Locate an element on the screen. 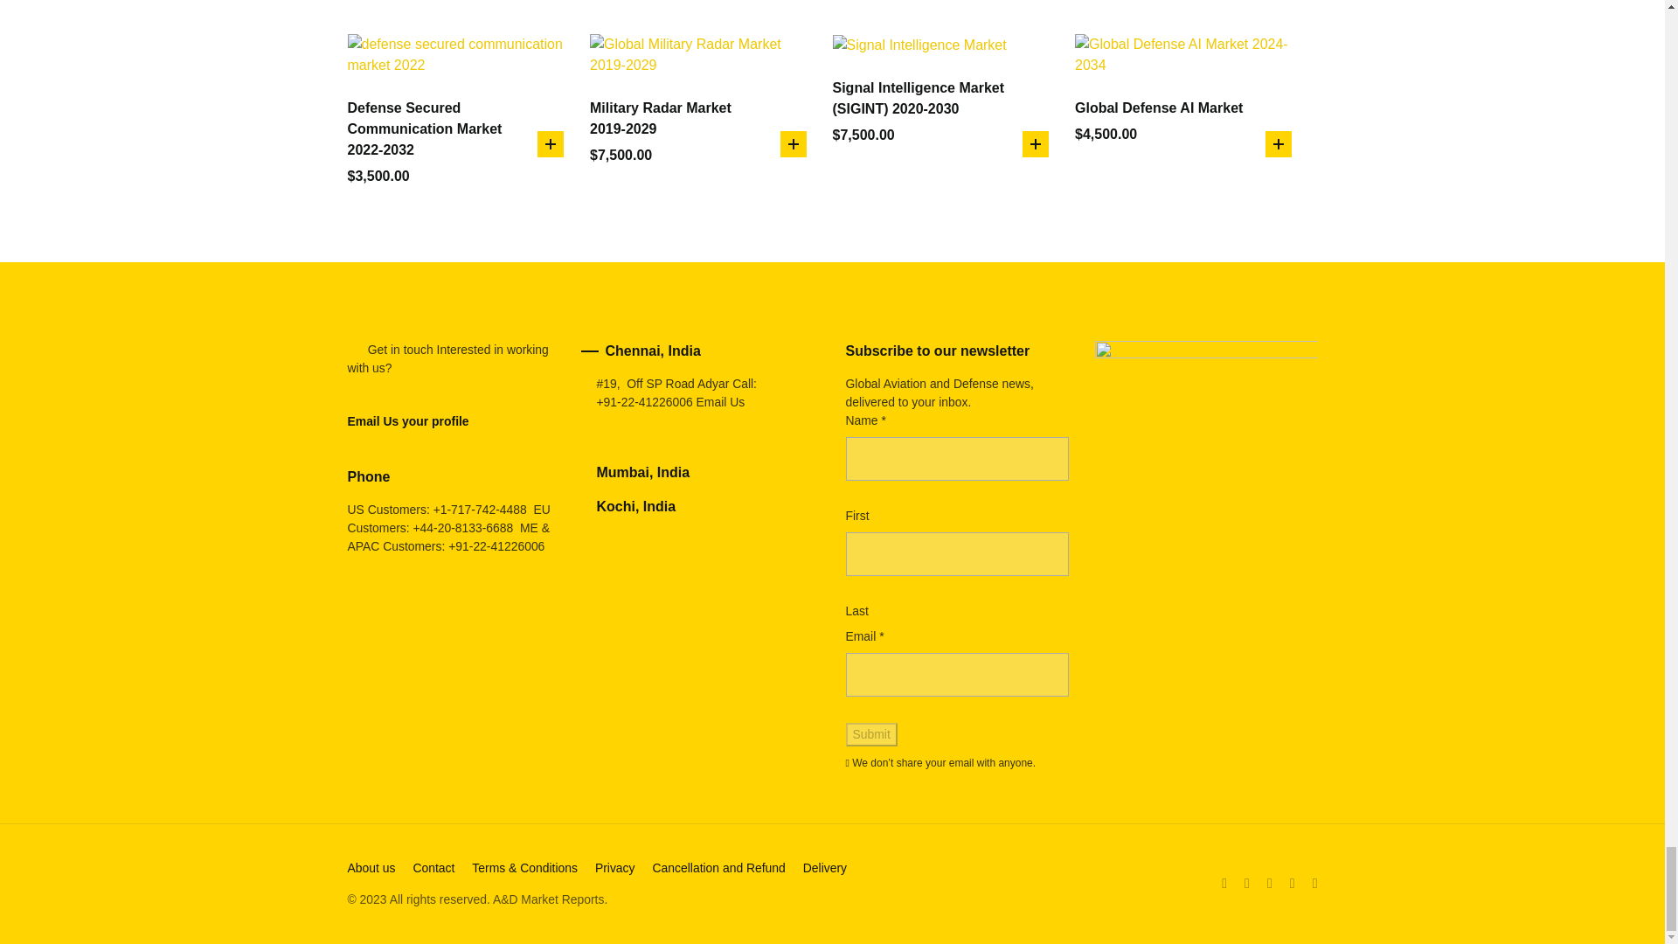  add to cart is located at coordinates (551, 144).